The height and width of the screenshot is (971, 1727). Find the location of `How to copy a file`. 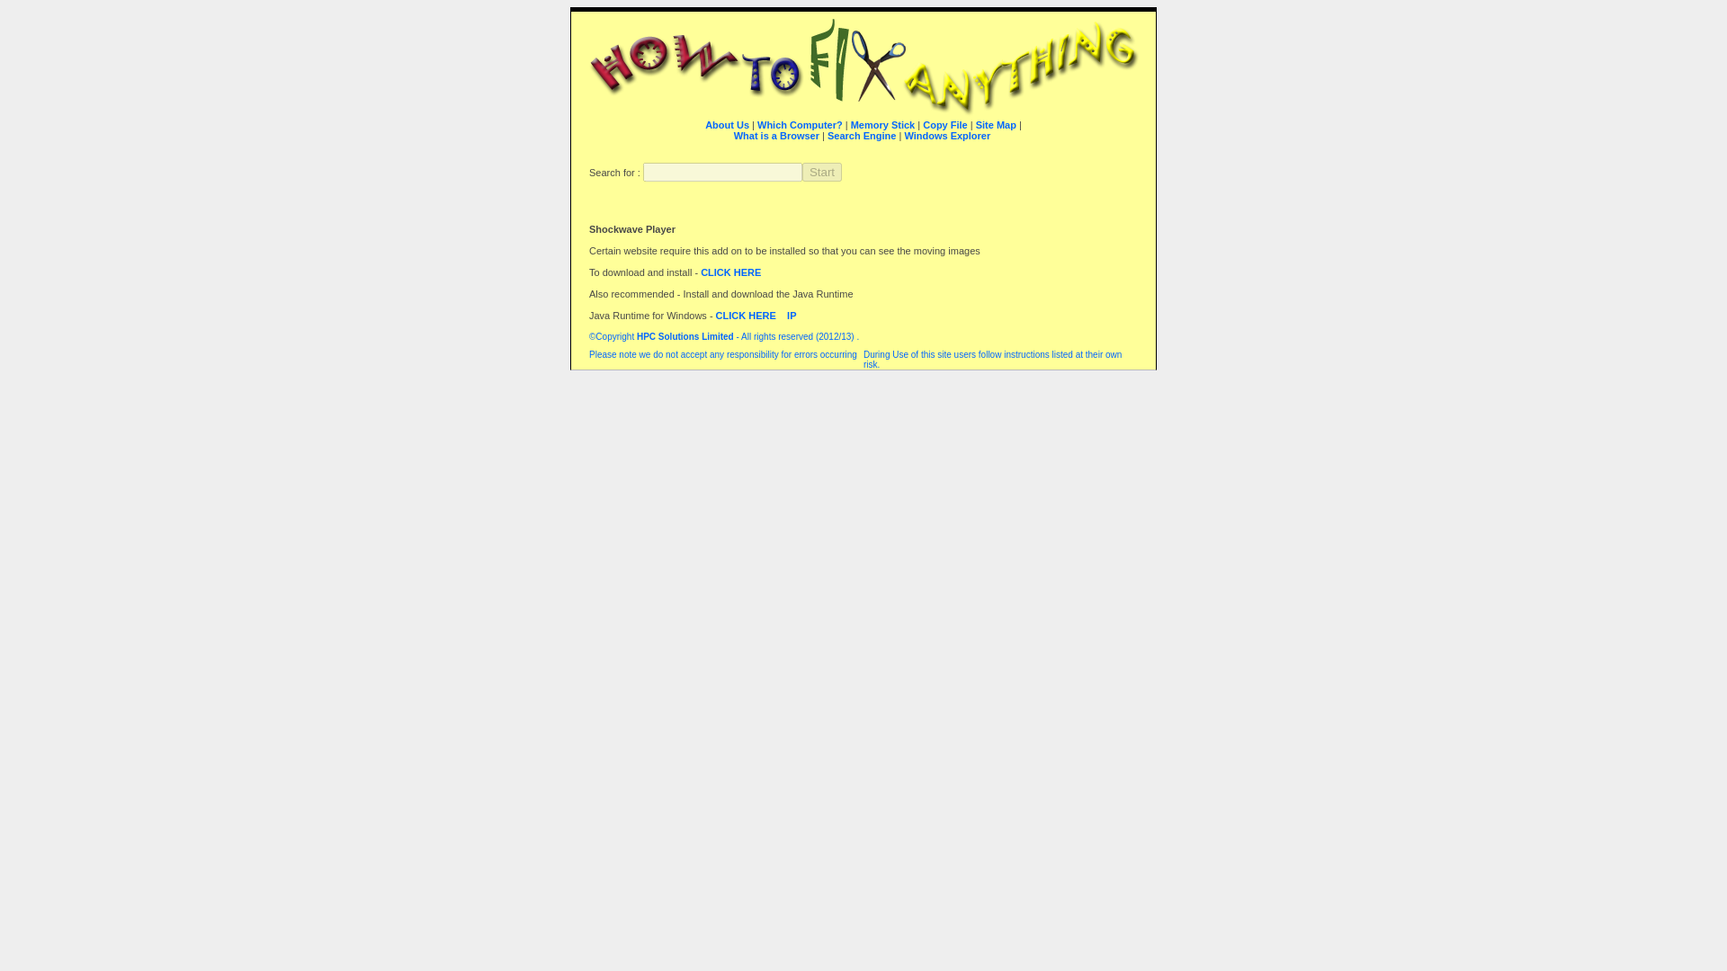

How to copy a file is located at coordinates (944, 124).